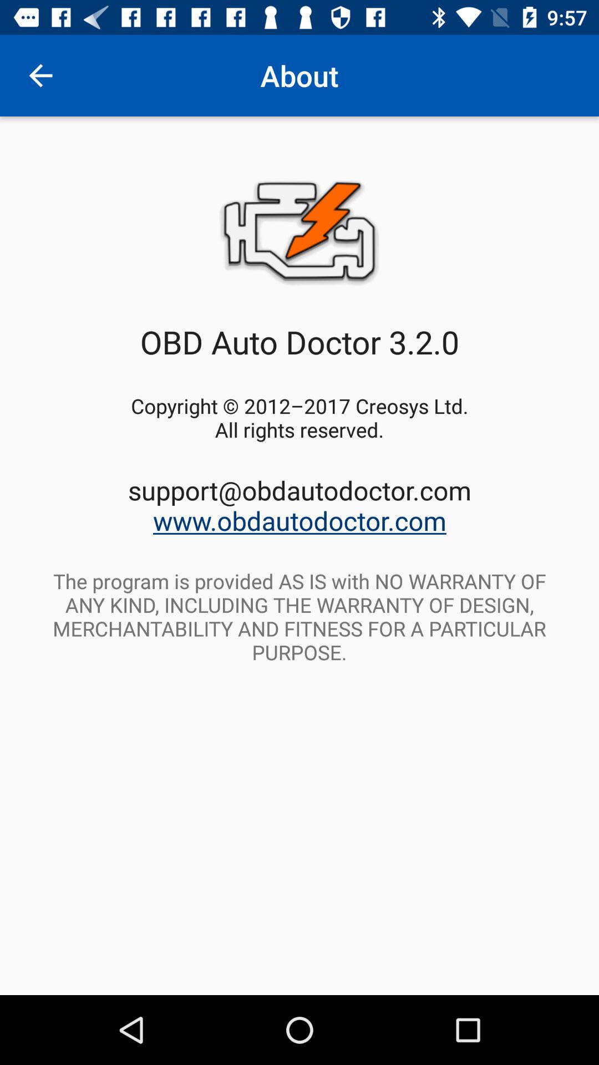  Describe the element at coordinates (299, 505) in the screenshot. I see `flip to the support obdautodoctor com icon` at that location.